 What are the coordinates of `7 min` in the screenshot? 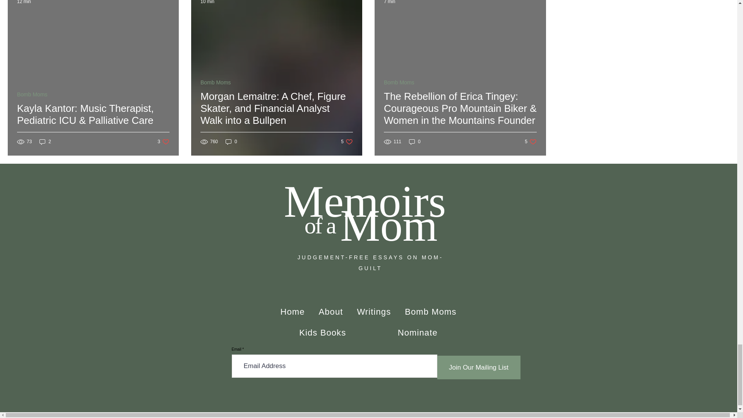 It's located at (347, 142).